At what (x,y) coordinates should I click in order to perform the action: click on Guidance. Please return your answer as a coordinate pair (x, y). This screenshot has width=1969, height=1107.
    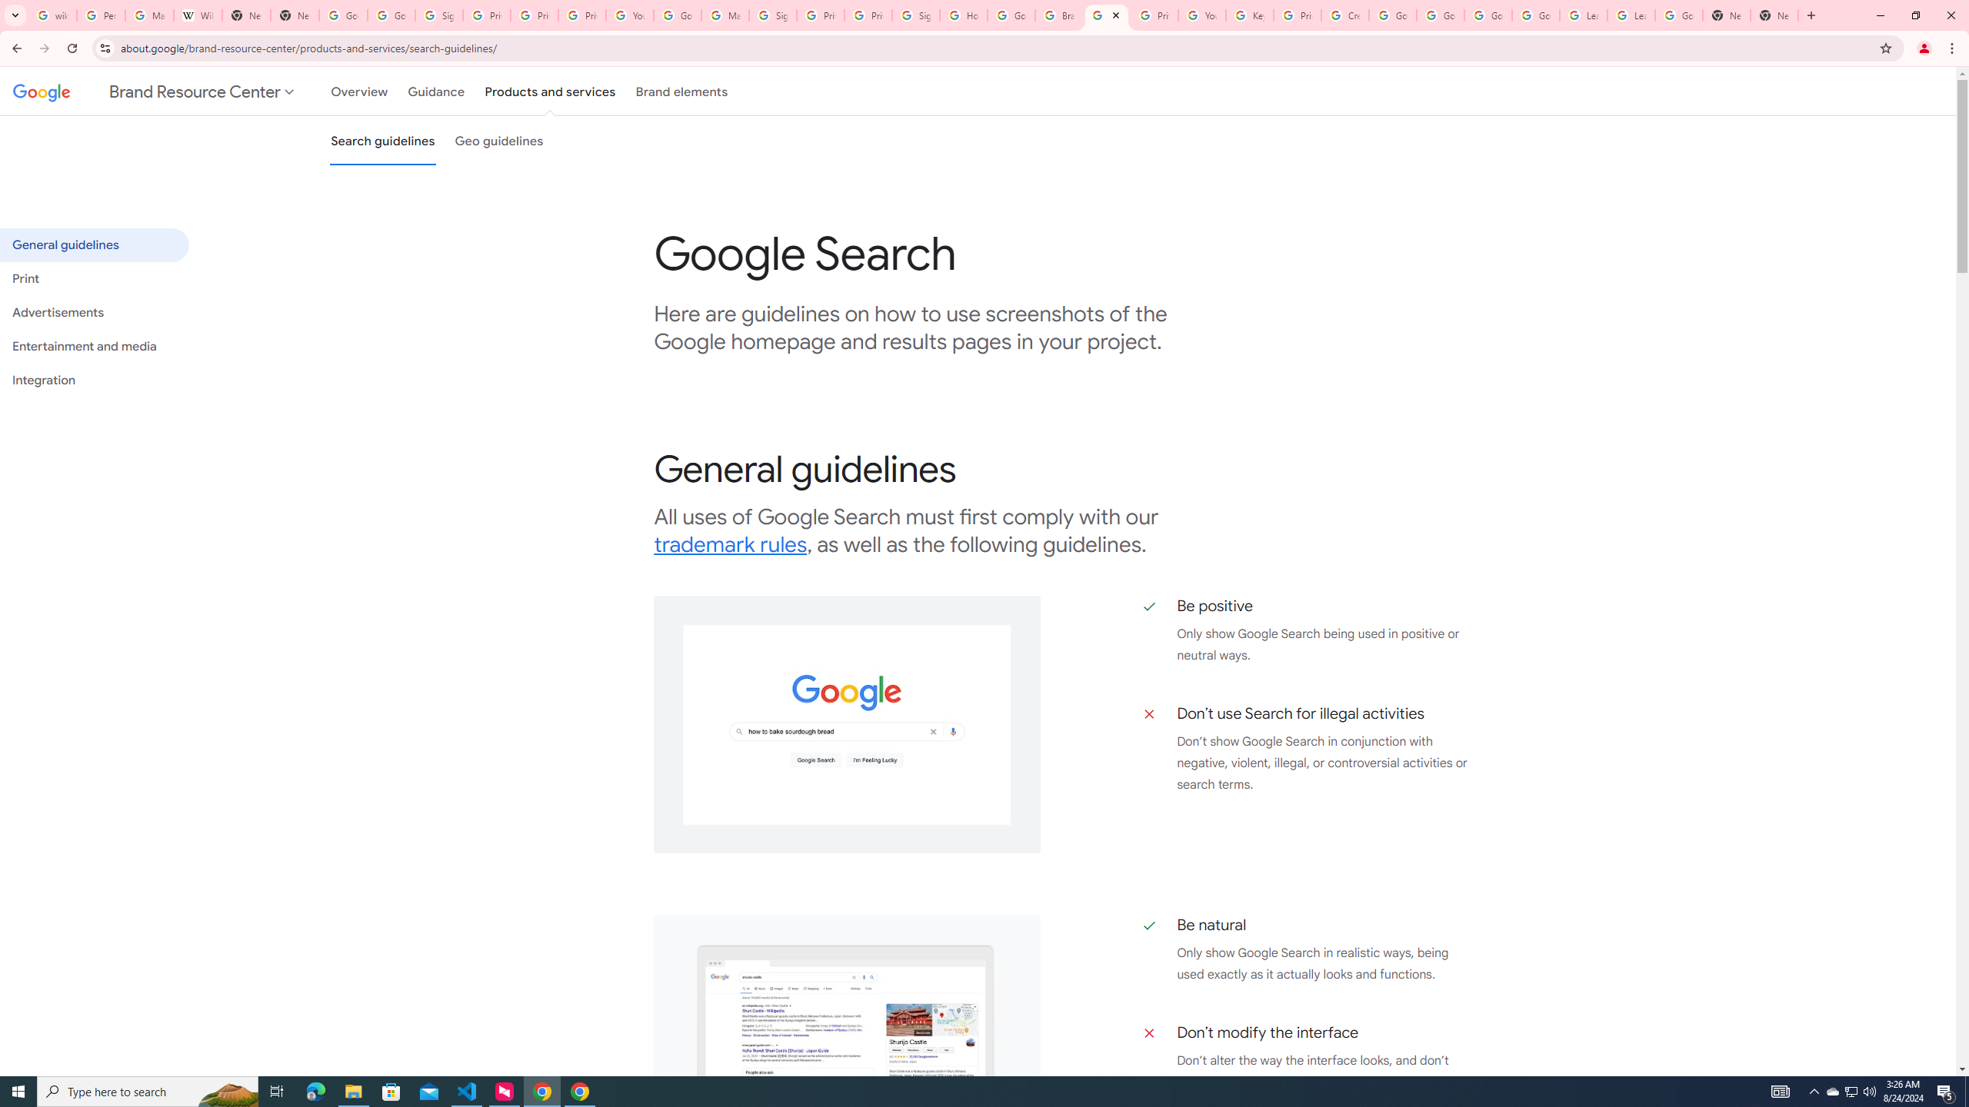
    Looking at the image, I should click on (435, 91).